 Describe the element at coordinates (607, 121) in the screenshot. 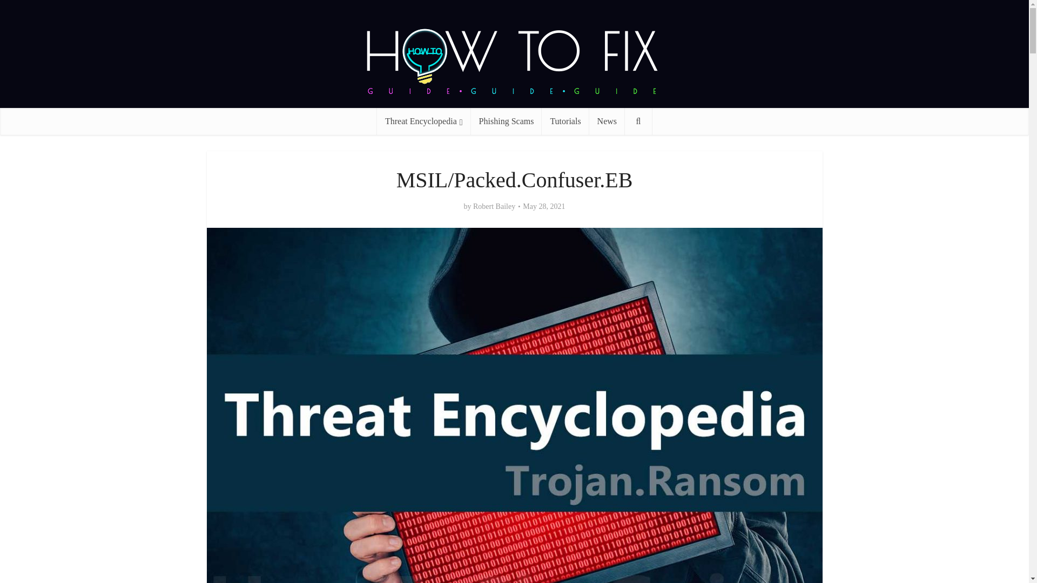

I see `News` at that location.